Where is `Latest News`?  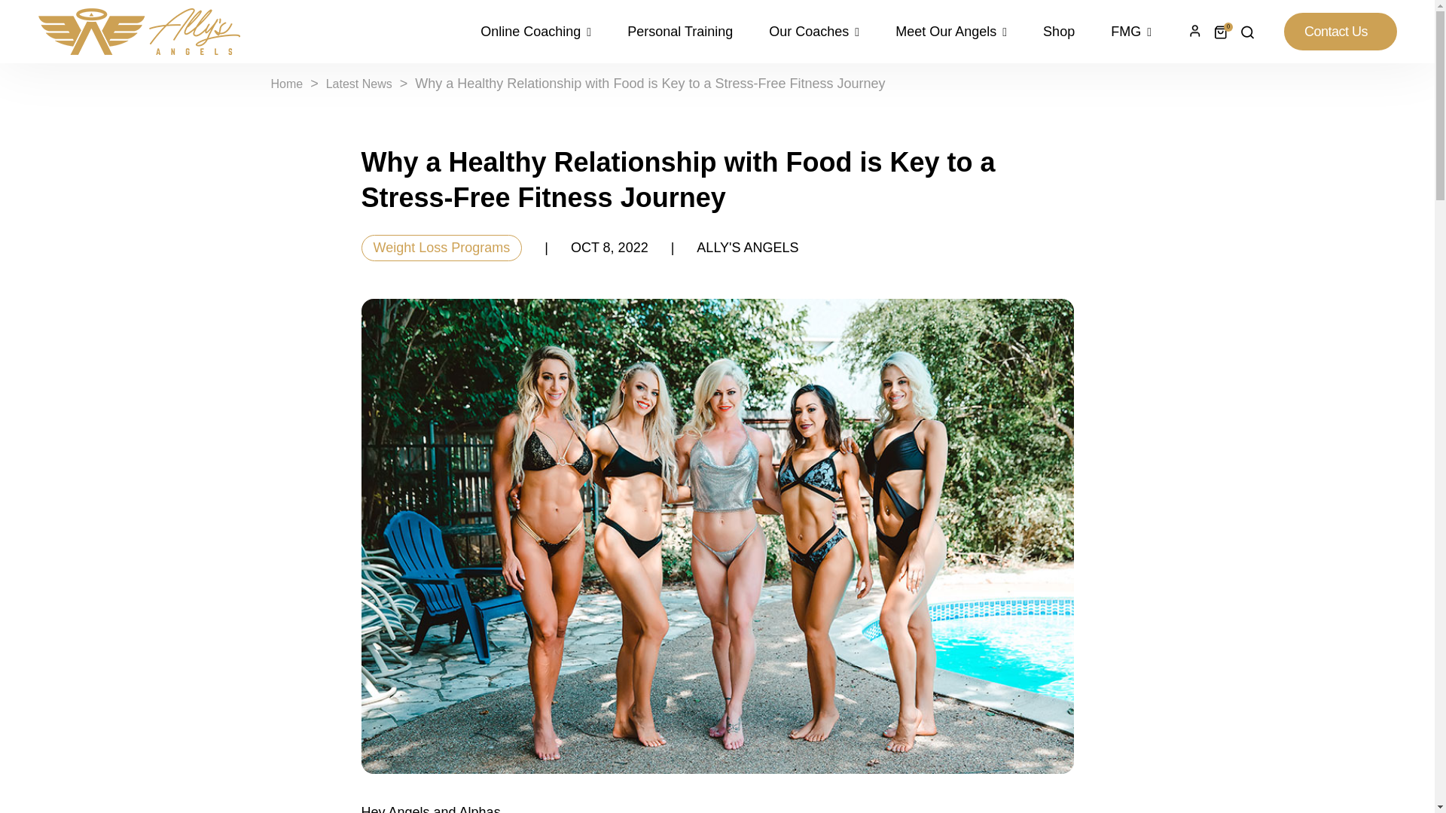
Latest News is located at coordinates (358, 83).